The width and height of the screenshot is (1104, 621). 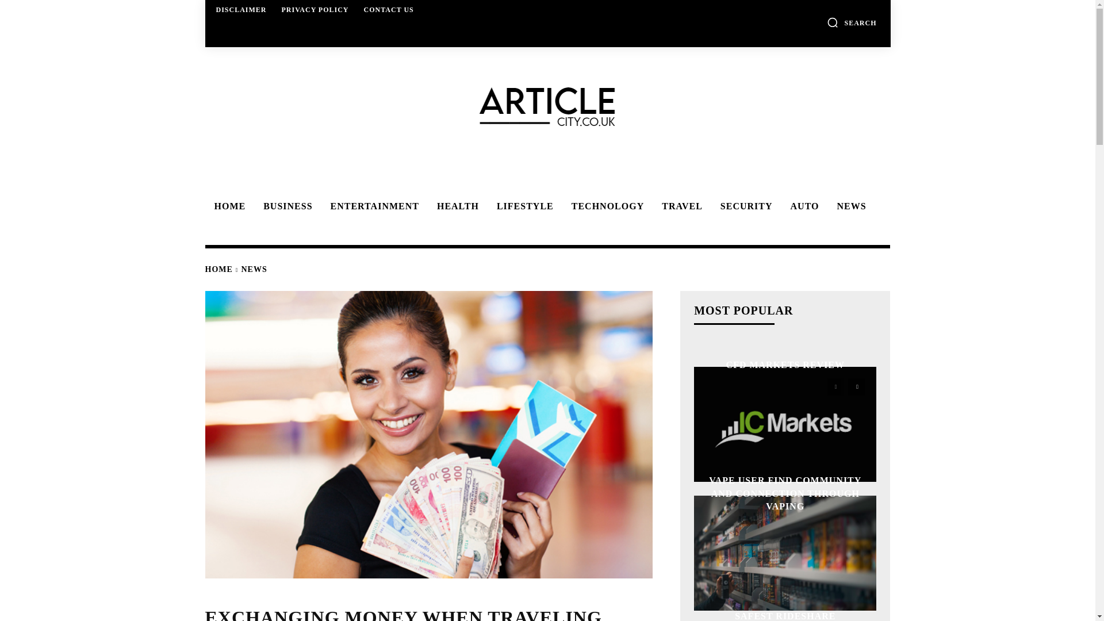 What do you see at coordinates (744, 206) in the screenshot?
I see `SECURITY` at bounding box center [744, 206].